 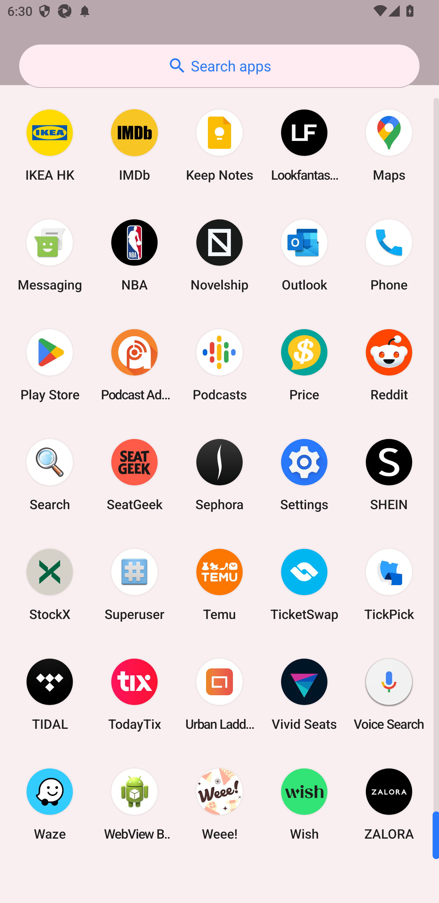 What do you see at coordinates (389, 365) in the screenshot?
I see `Reddit` at bounding box center [389, 365].